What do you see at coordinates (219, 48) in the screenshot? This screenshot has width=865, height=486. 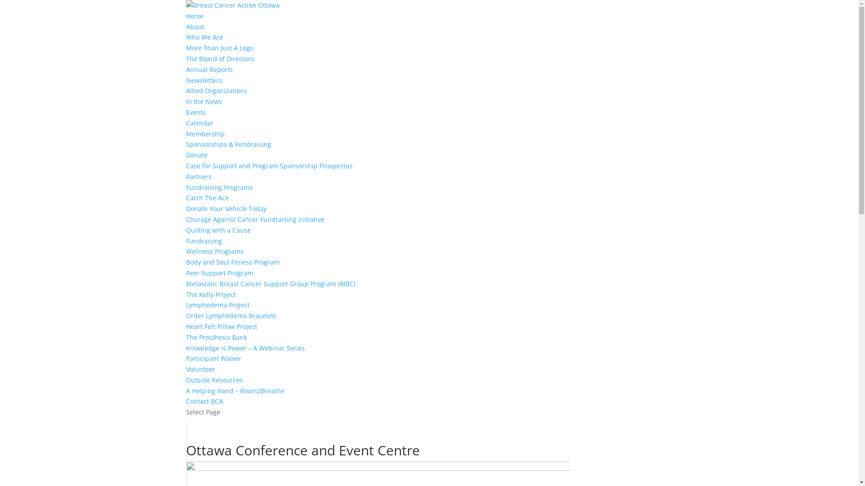 I see `More Than Just A Logo` at bounding box center [219, 48].